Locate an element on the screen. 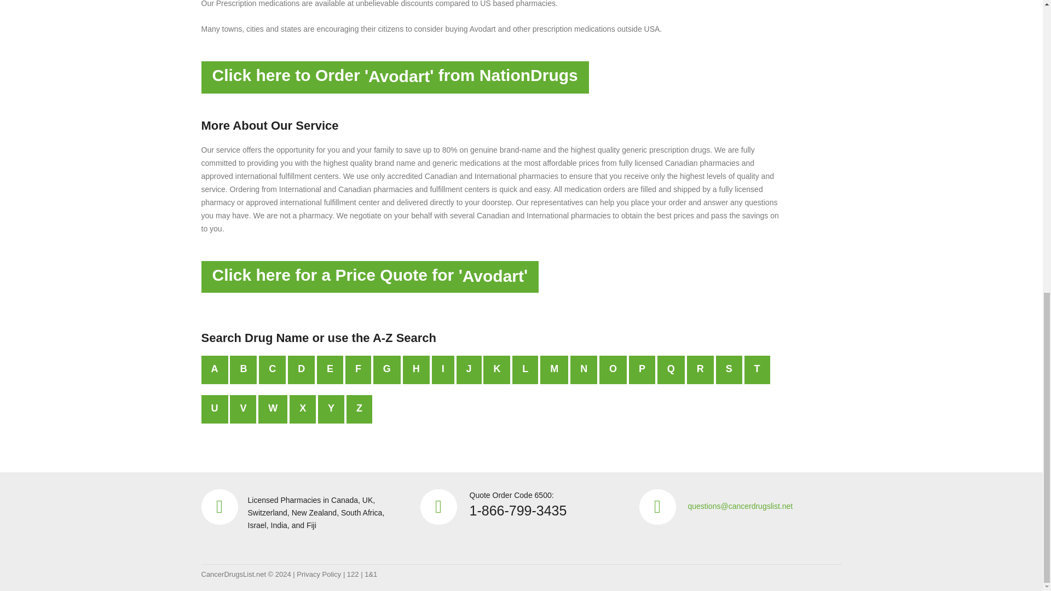 The width and height of the screenshot is (1051, 591). H is located at coordinates (416, 370).